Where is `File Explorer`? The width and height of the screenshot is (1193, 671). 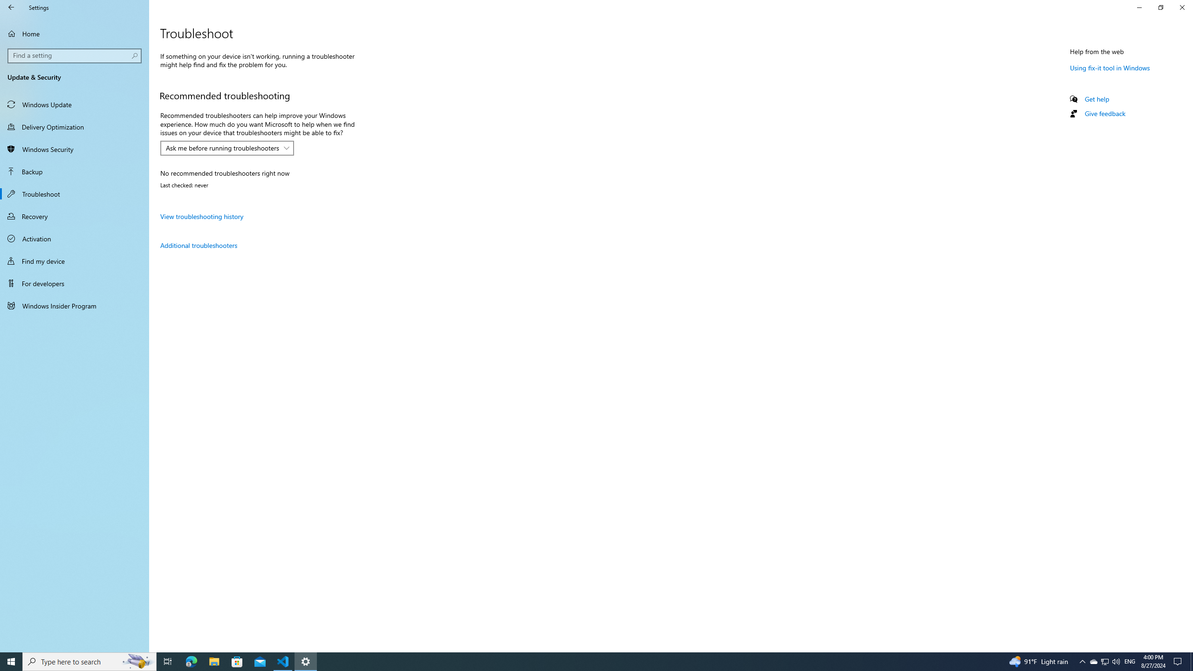
File Explorer is located at coordinates (214, 662).